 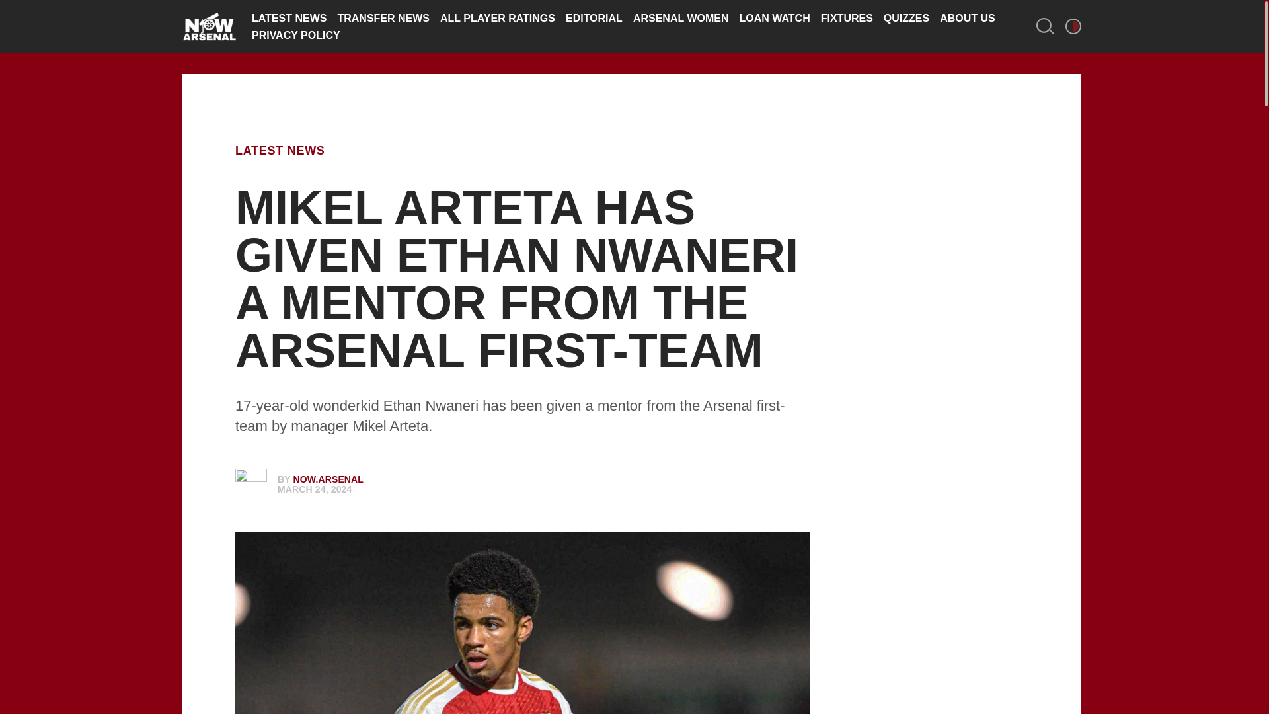 I want to click on LATEST NEWS, so click(x=288, y=18).